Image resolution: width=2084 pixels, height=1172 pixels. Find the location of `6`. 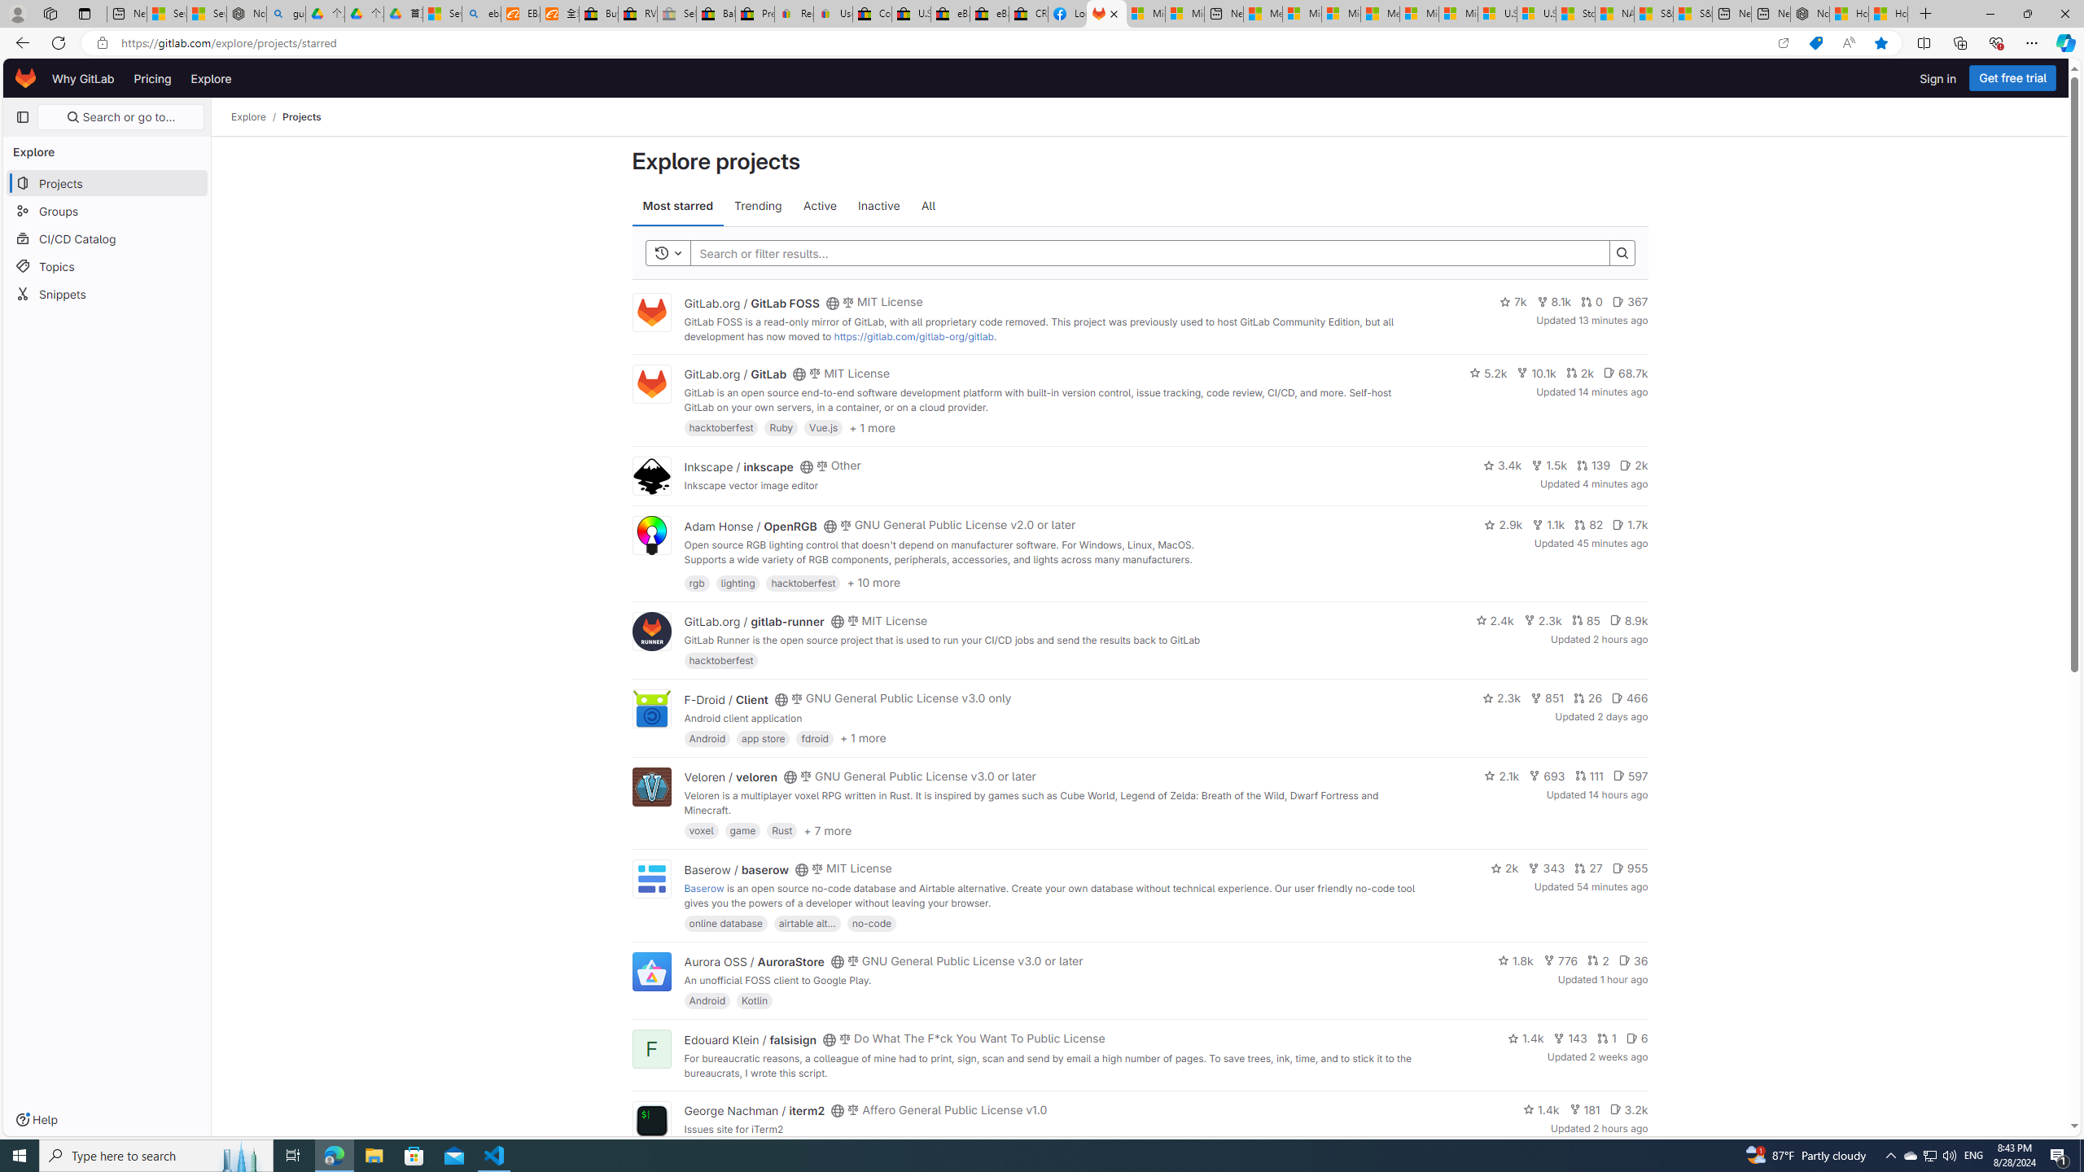

6 is located at coordinates (1636, 1039).